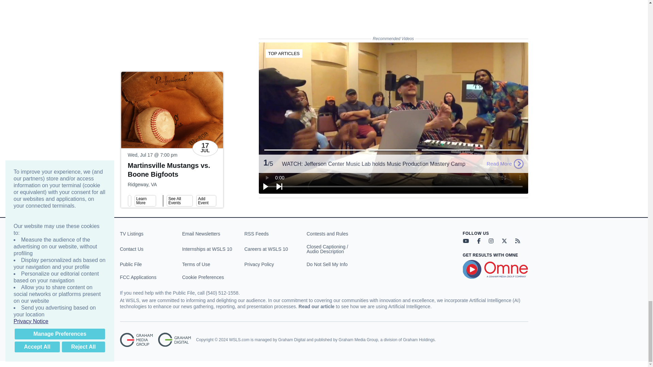  Describe the element at coordinates (504, 241) in the screenshot. I see `twitter` at that location.